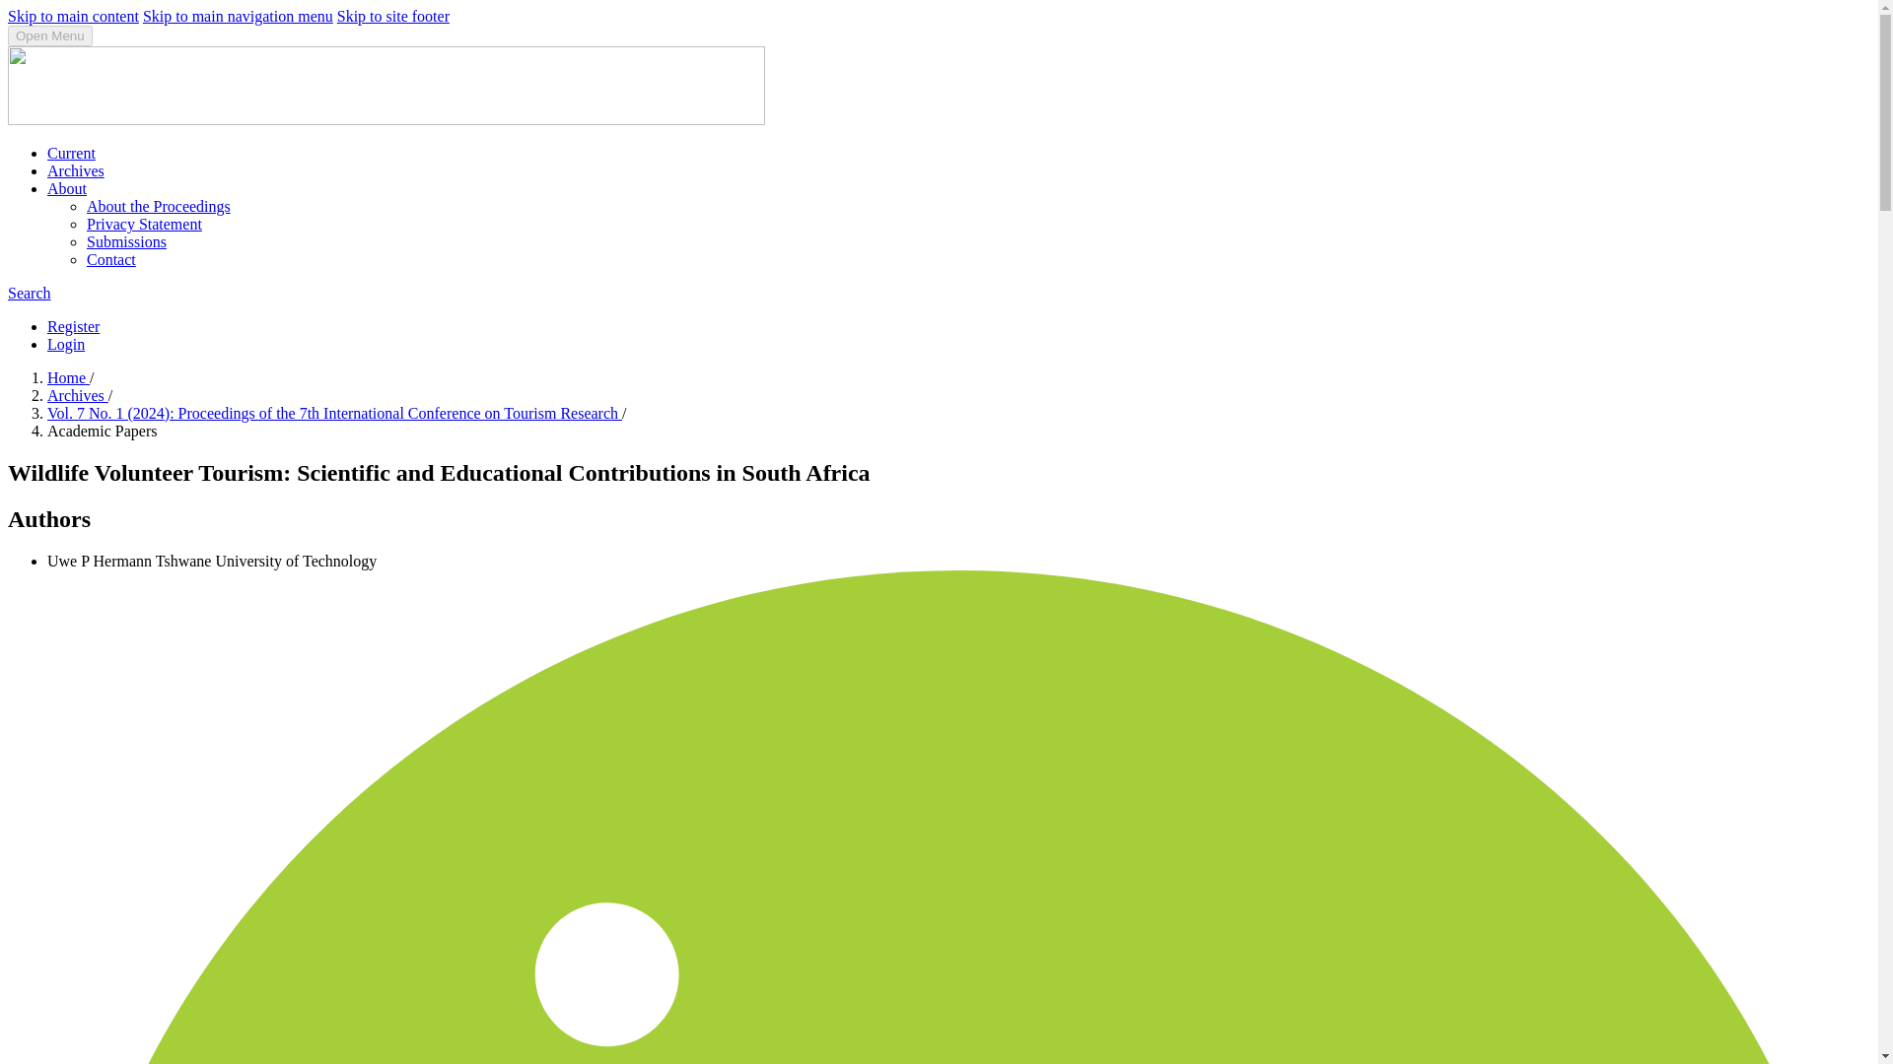 Image resolution: width=1893 pixels, height=1064 pixels. What do you see at coordinates (159, 206) in the screenshot?
I see `About the Proceedings` at bounding box center [159, 206].